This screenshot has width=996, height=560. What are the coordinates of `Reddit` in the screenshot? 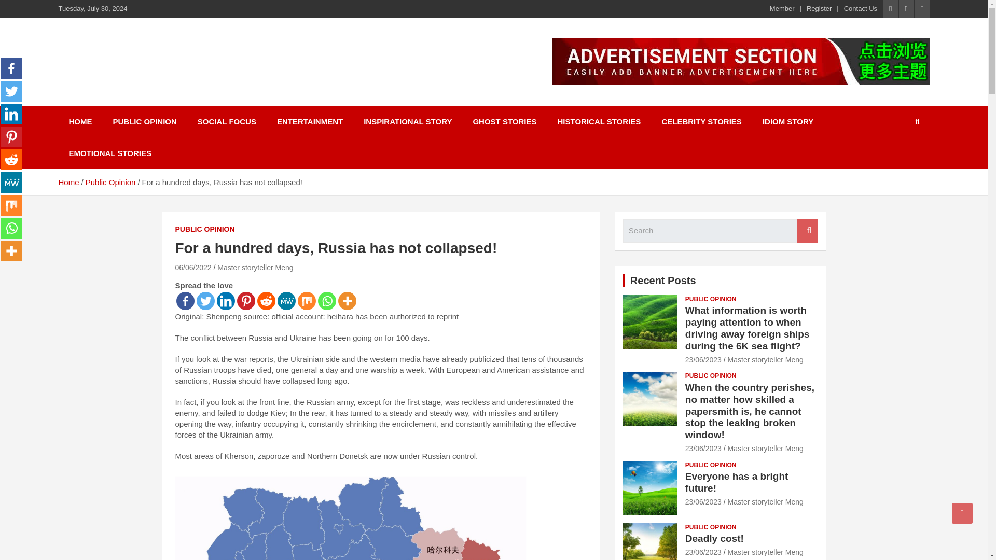 It's located at (266, 301).